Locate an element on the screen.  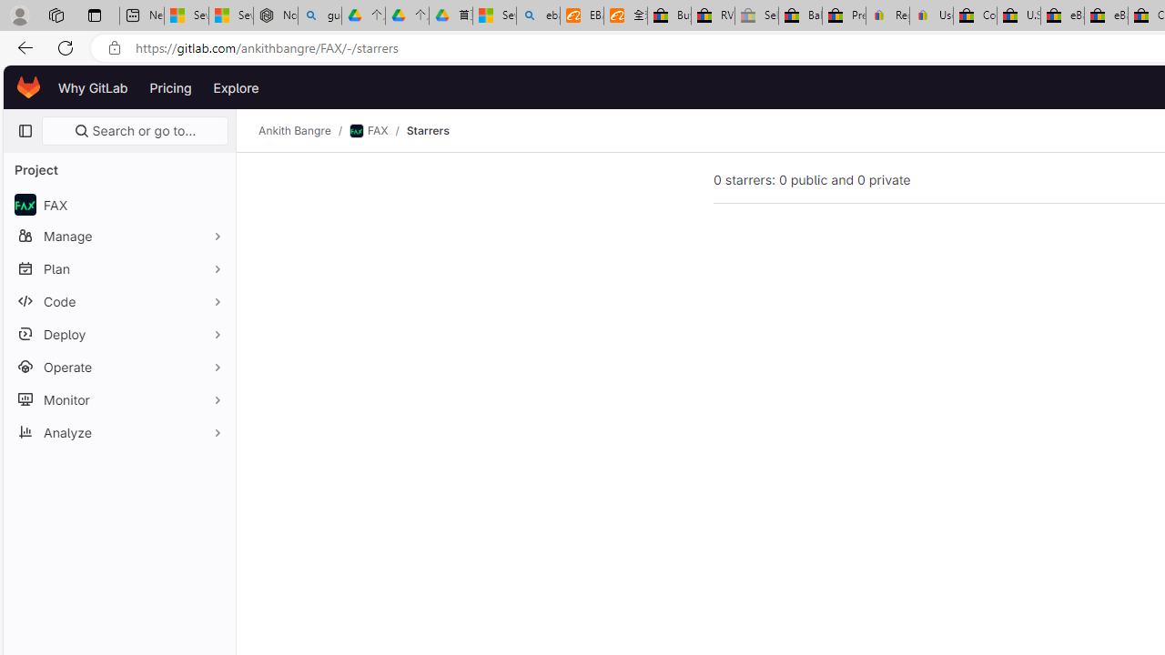
Manage is located at coordinates (118, 236).